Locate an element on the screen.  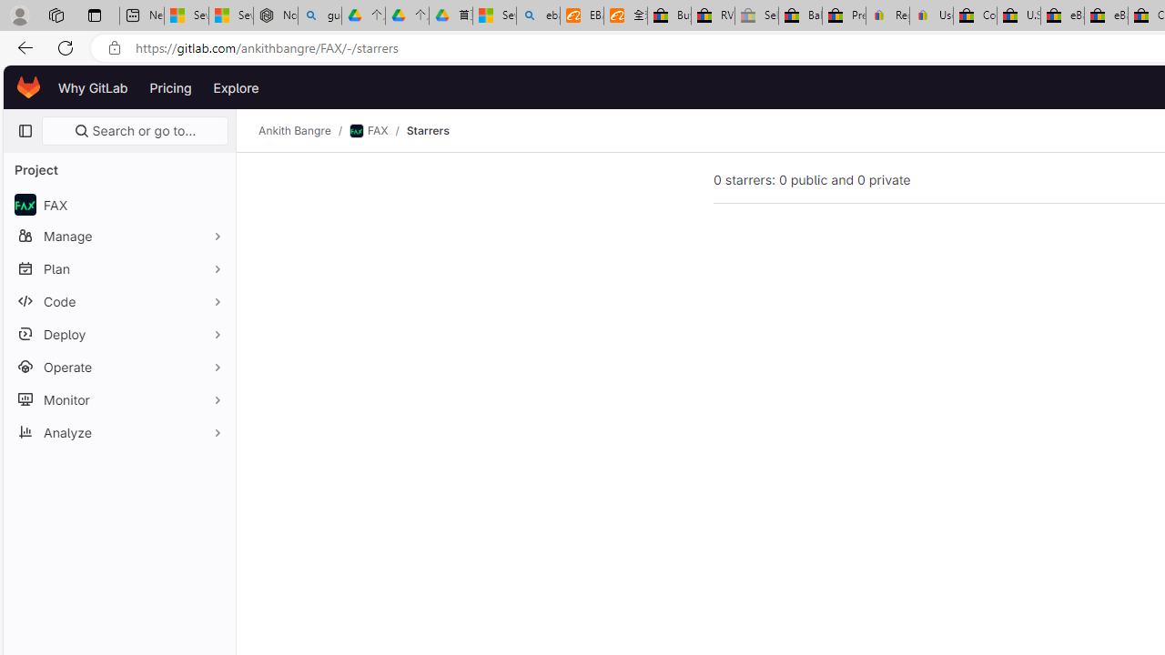
Manage is located at coordinates (118, 236).